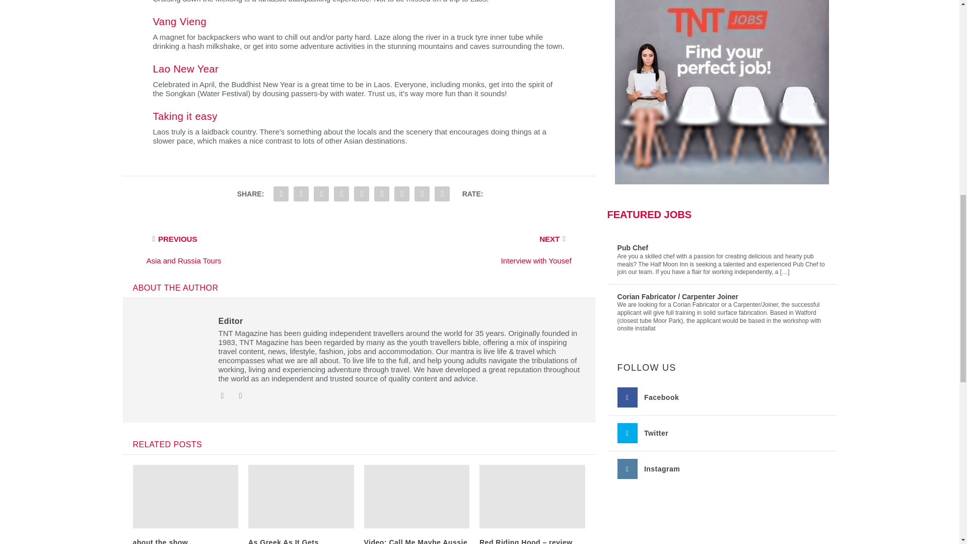 The height and width of the screenshot is (544, 967). I want to click on Share "Laos Highlights" via Twitter, so click(301, 194).